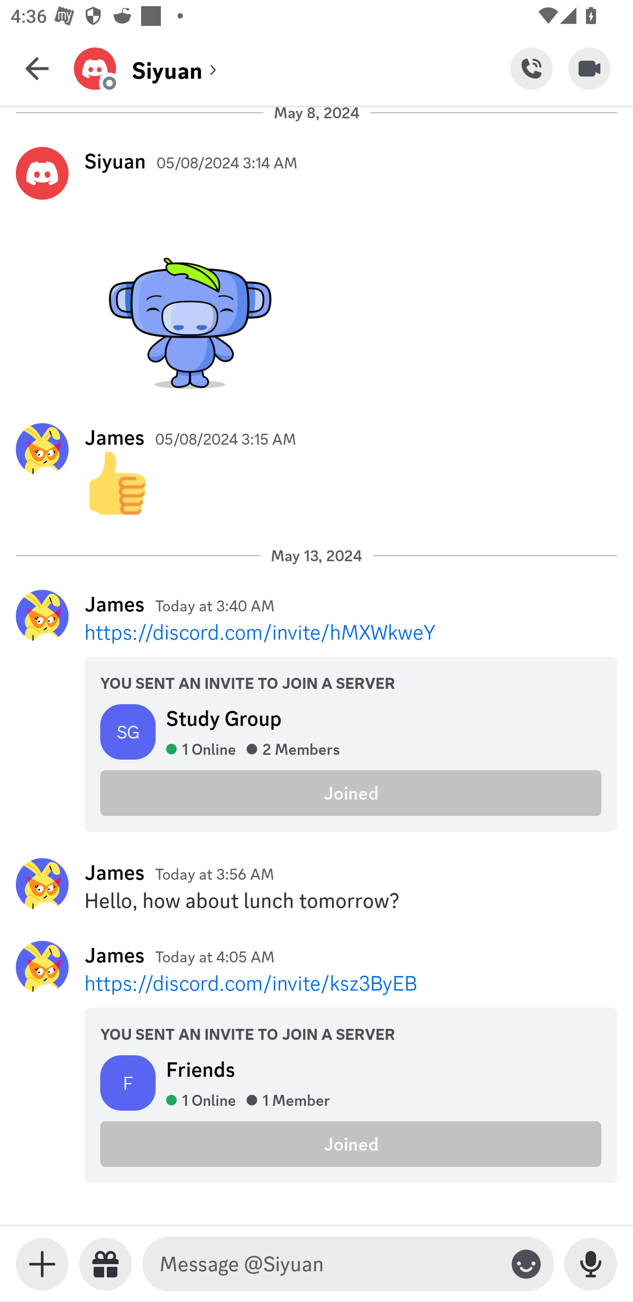  I want to click on Back, so click(37, 68).